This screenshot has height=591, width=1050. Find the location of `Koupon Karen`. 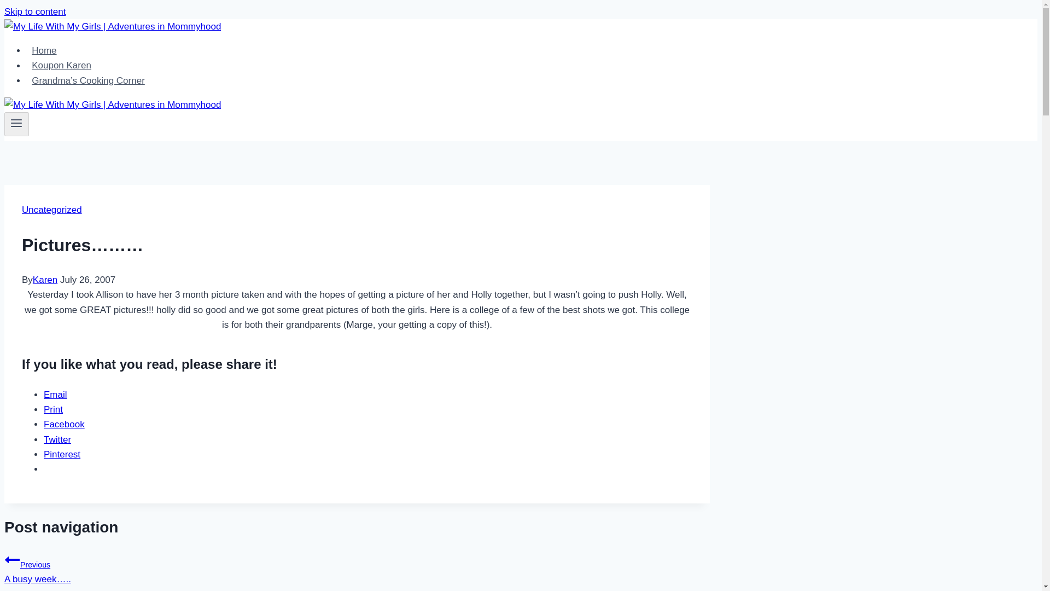

Koupon Karen is located at coordinates (61, 66).